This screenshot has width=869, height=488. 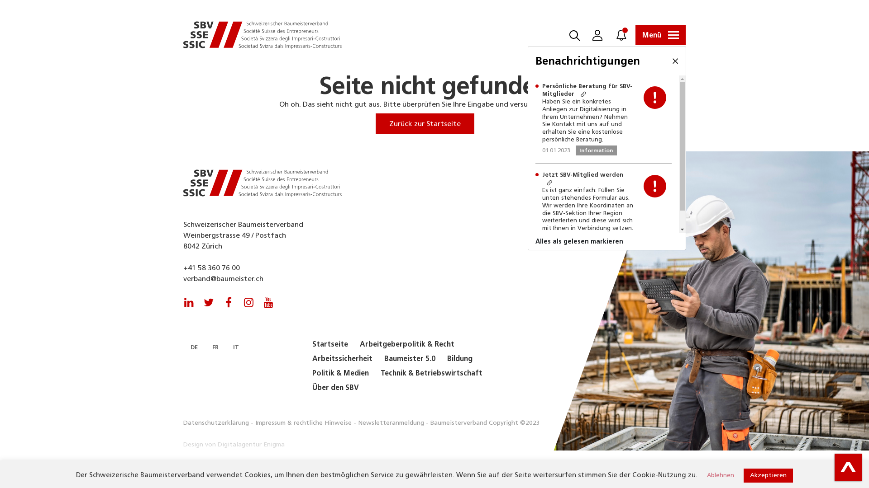 I want to click on Alles als gelesen markieren, so click(x=607, y=241).